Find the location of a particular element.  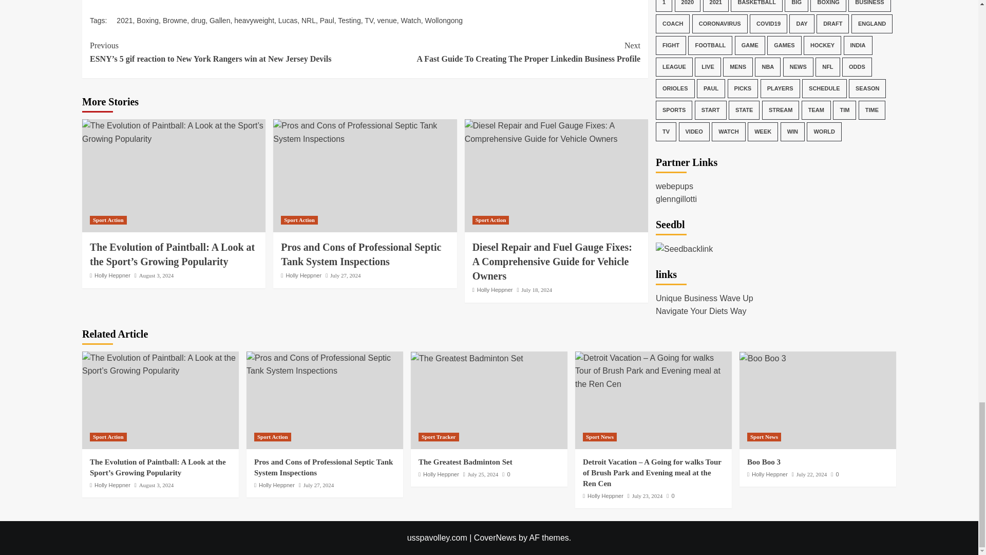

Browne is located at coordinates (175, 21).